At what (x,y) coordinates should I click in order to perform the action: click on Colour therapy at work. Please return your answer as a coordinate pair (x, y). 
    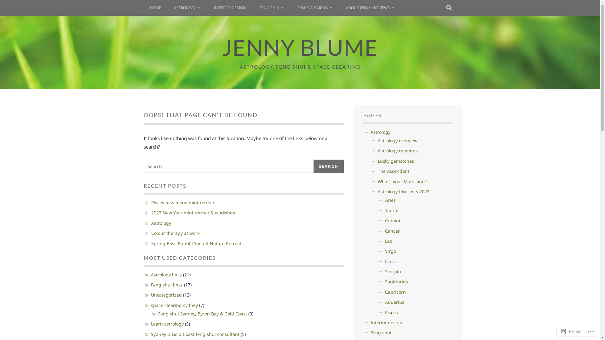
    Looking at the image, I should click on (175, 233).